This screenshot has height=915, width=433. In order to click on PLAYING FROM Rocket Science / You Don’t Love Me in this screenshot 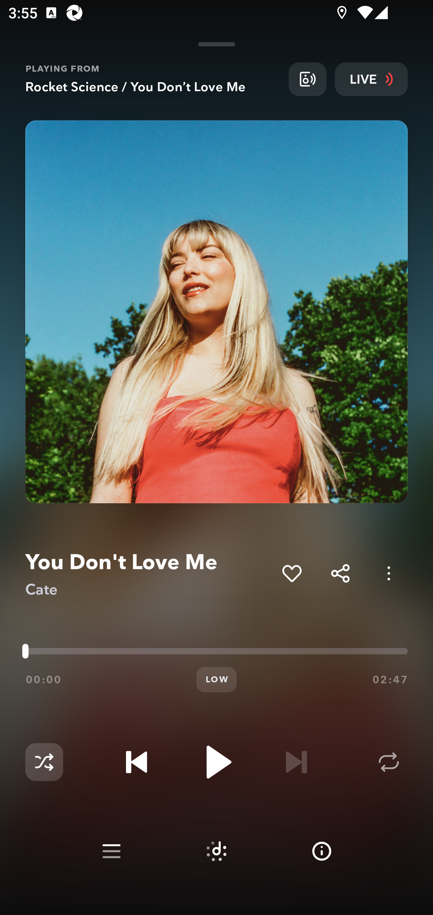, I will do `click(152, 79)`.